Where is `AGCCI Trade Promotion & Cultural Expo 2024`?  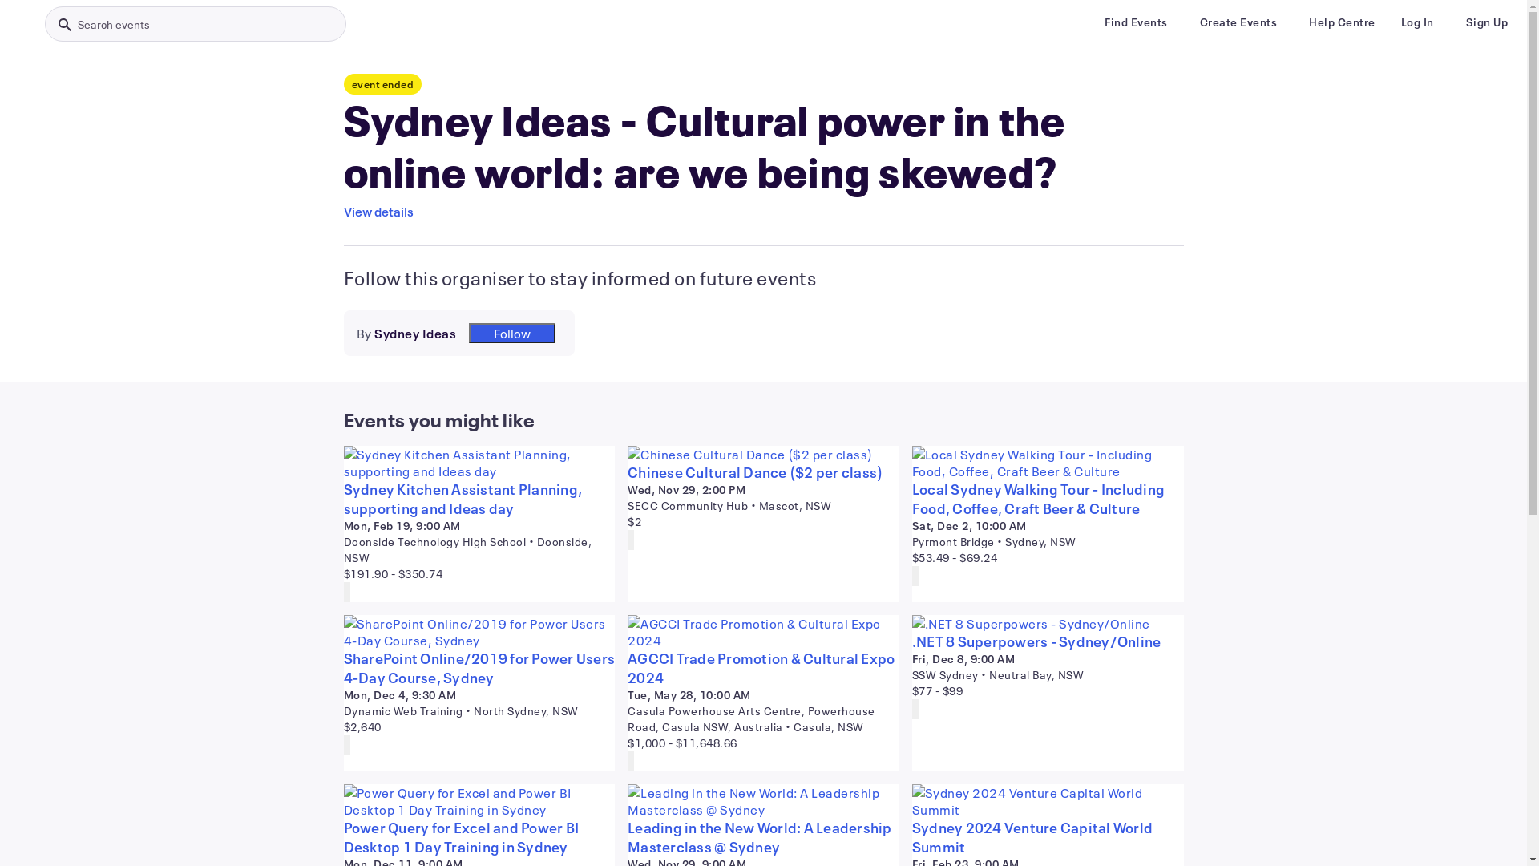 AGCCI Trade Promotion & Cultural Expo 2024 is located at coordinates (763, 668).